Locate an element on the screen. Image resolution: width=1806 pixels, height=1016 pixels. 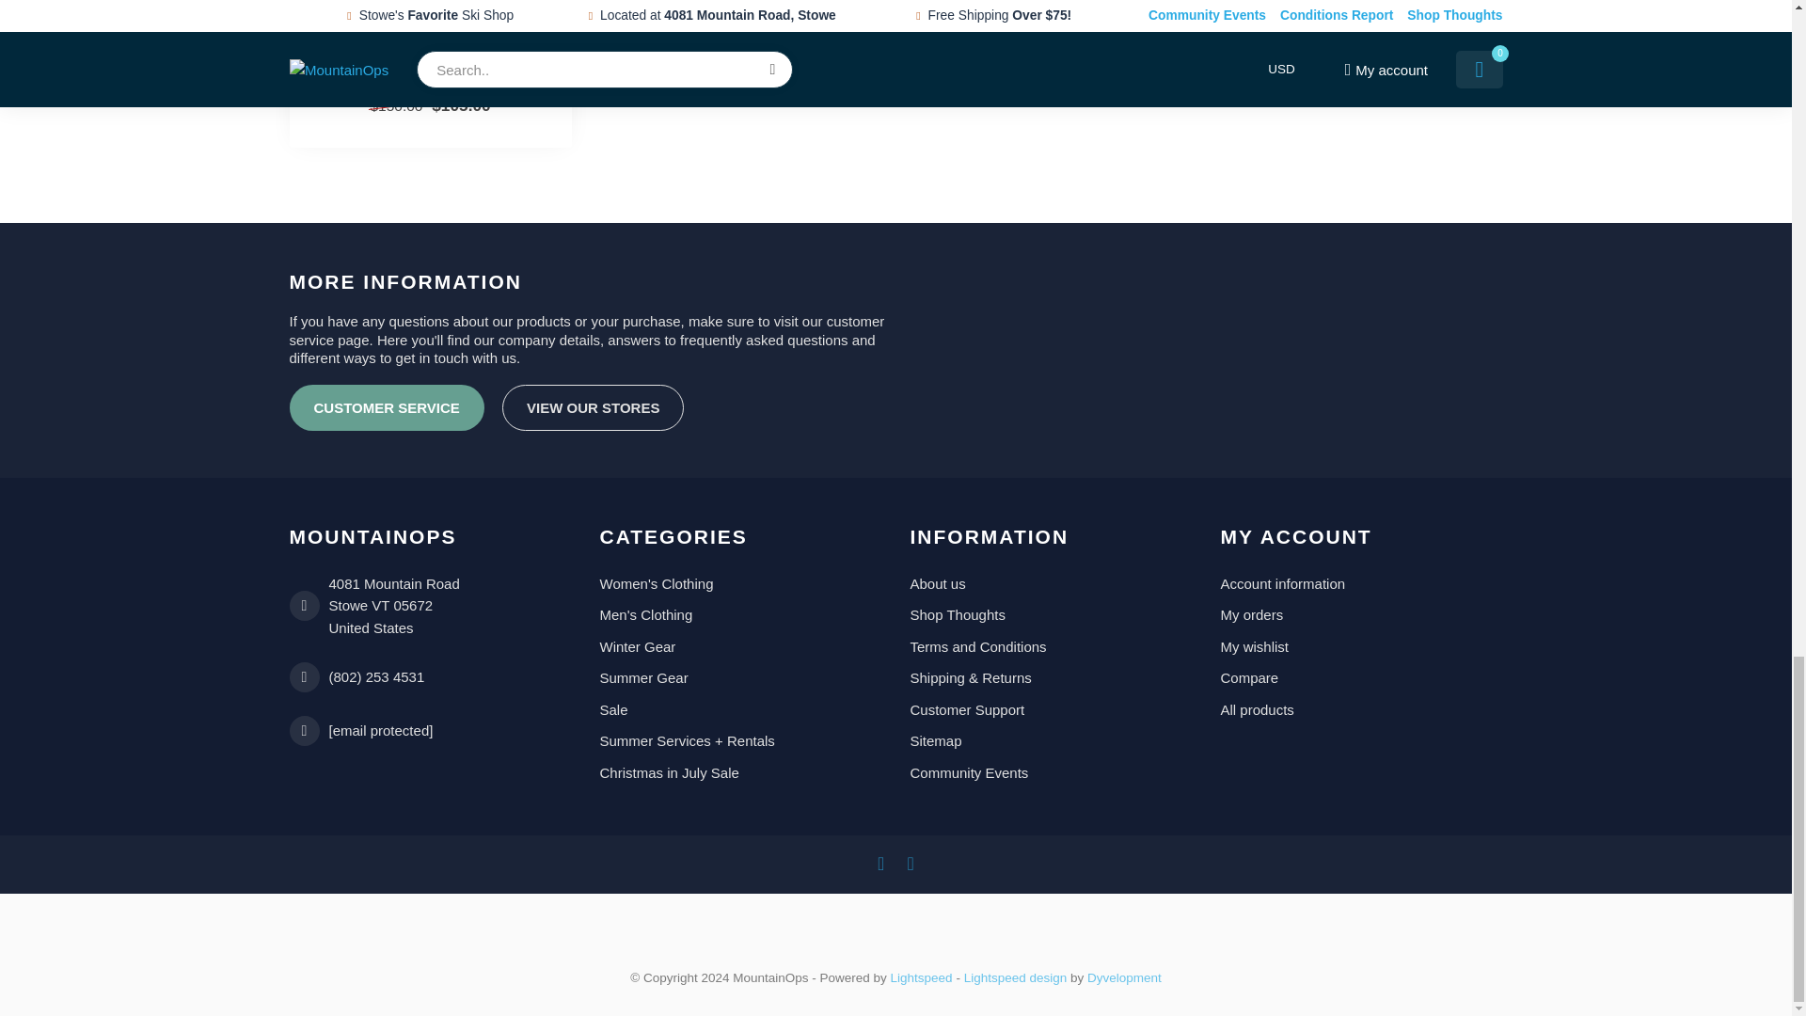
All products is located at coordinates (1361, 709).